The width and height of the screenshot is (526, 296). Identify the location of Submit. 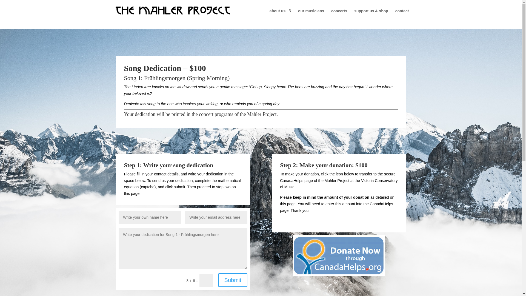
(233, 280).